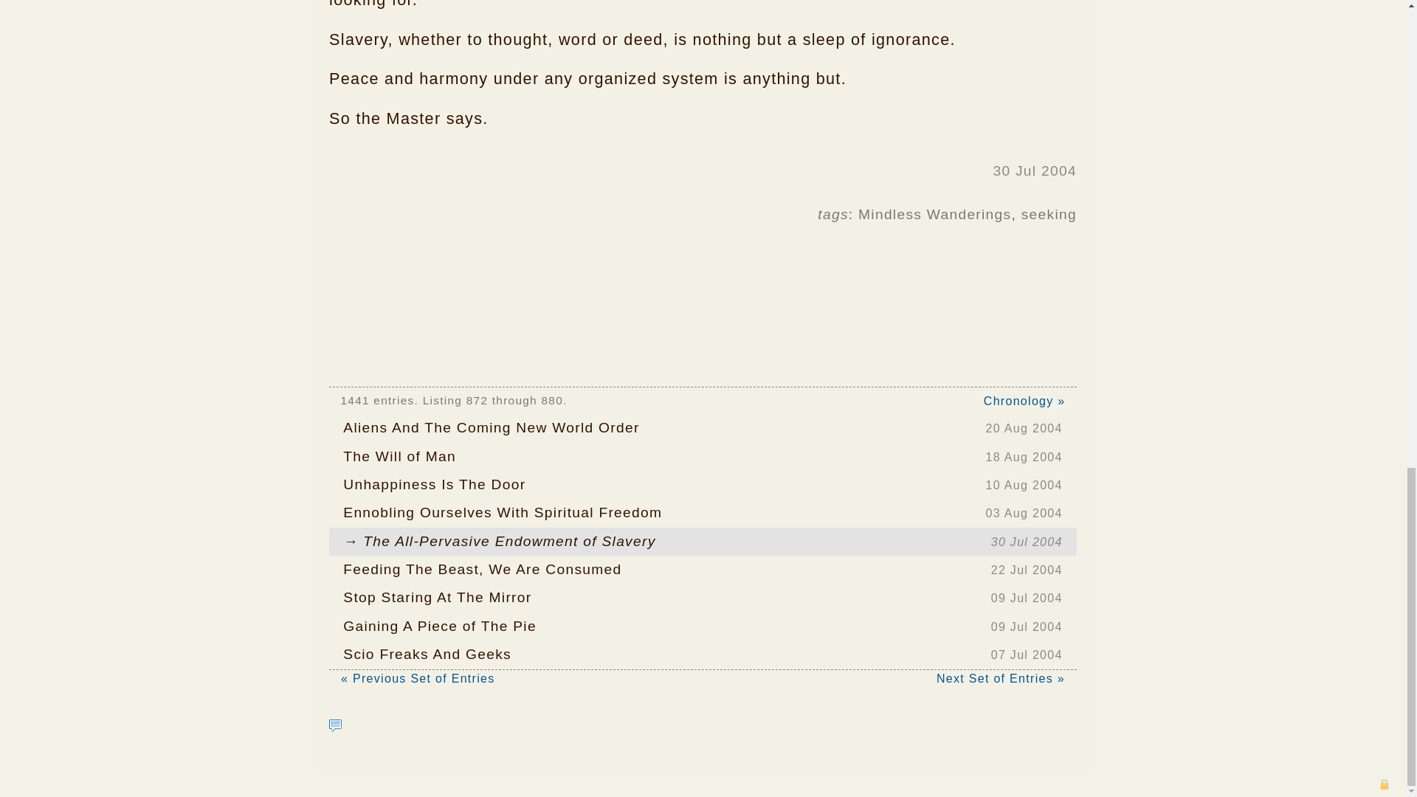 This screenshot has width=1417, height=797. Describe the element at coordinates (934, 214) in the screenshot. I see `tags` at that location.